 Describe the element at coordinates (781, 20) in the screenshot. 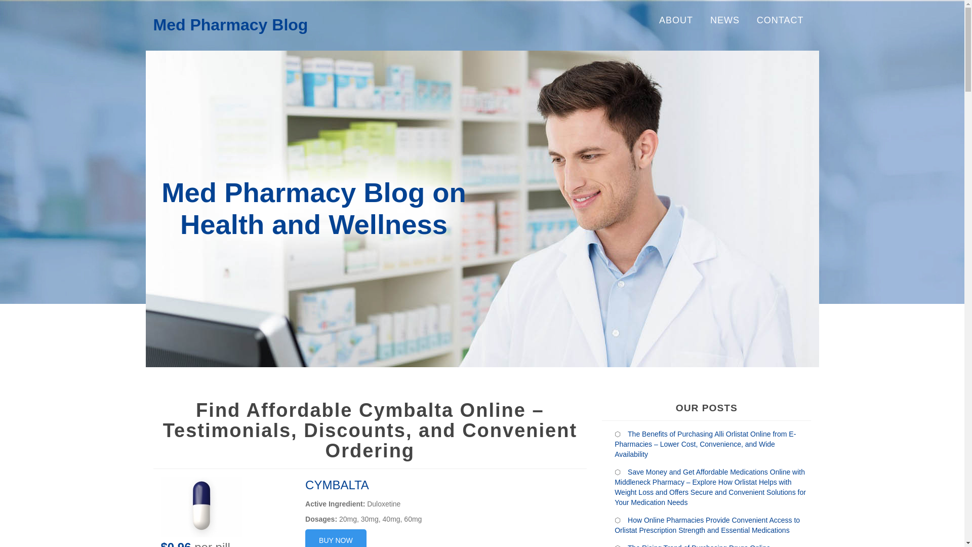

I see `CONTACT` at that location.